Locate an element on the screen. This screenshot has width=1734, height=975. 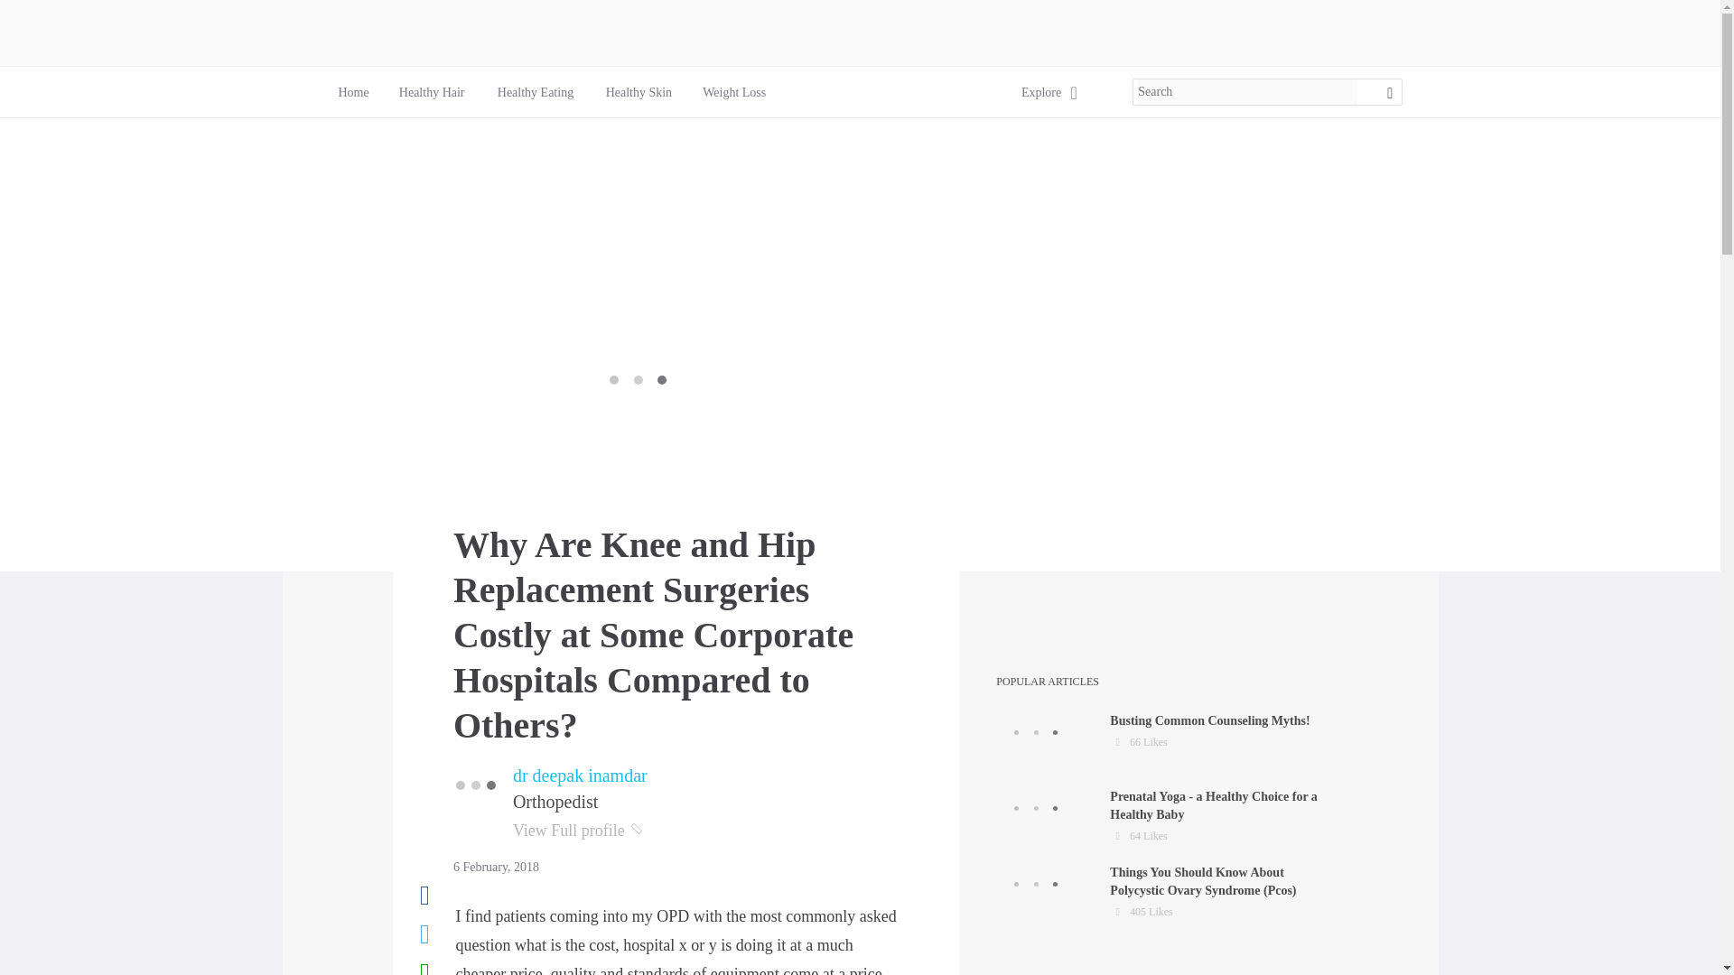
Weight Loss is located at coordinates (432, 92).